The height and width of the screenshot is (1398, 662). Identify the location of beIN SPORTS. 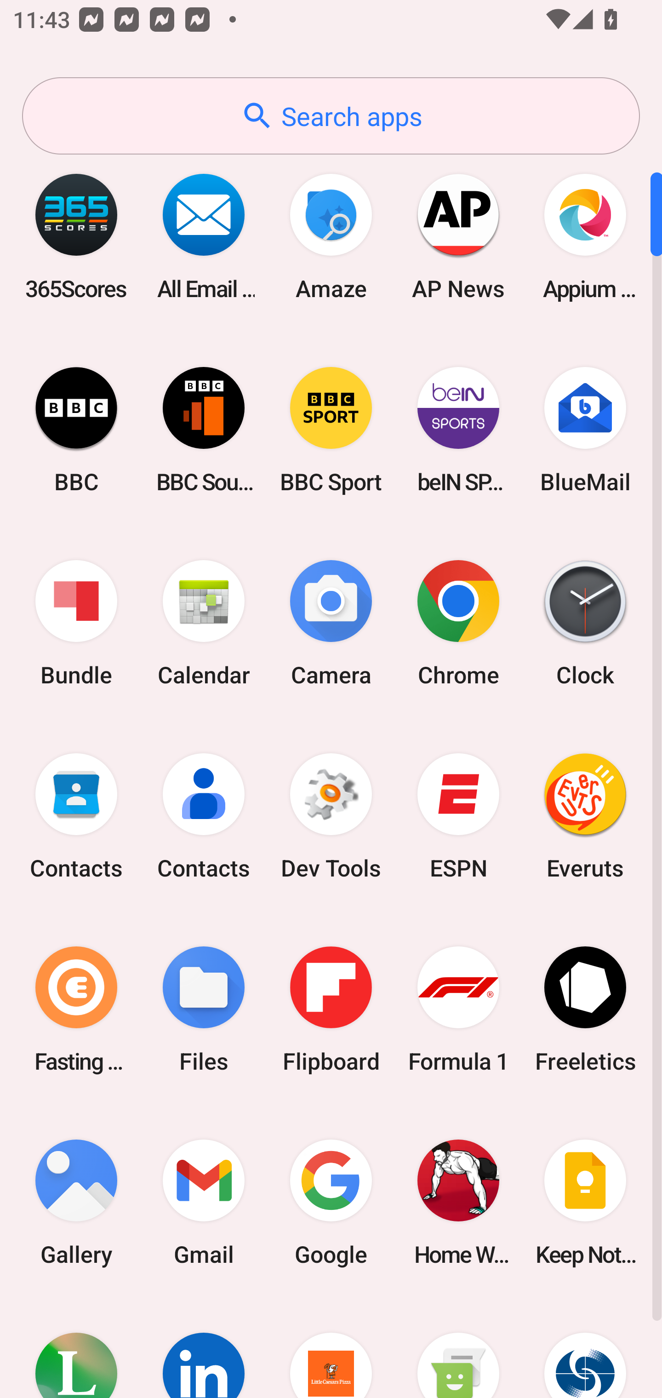
(458, 430).